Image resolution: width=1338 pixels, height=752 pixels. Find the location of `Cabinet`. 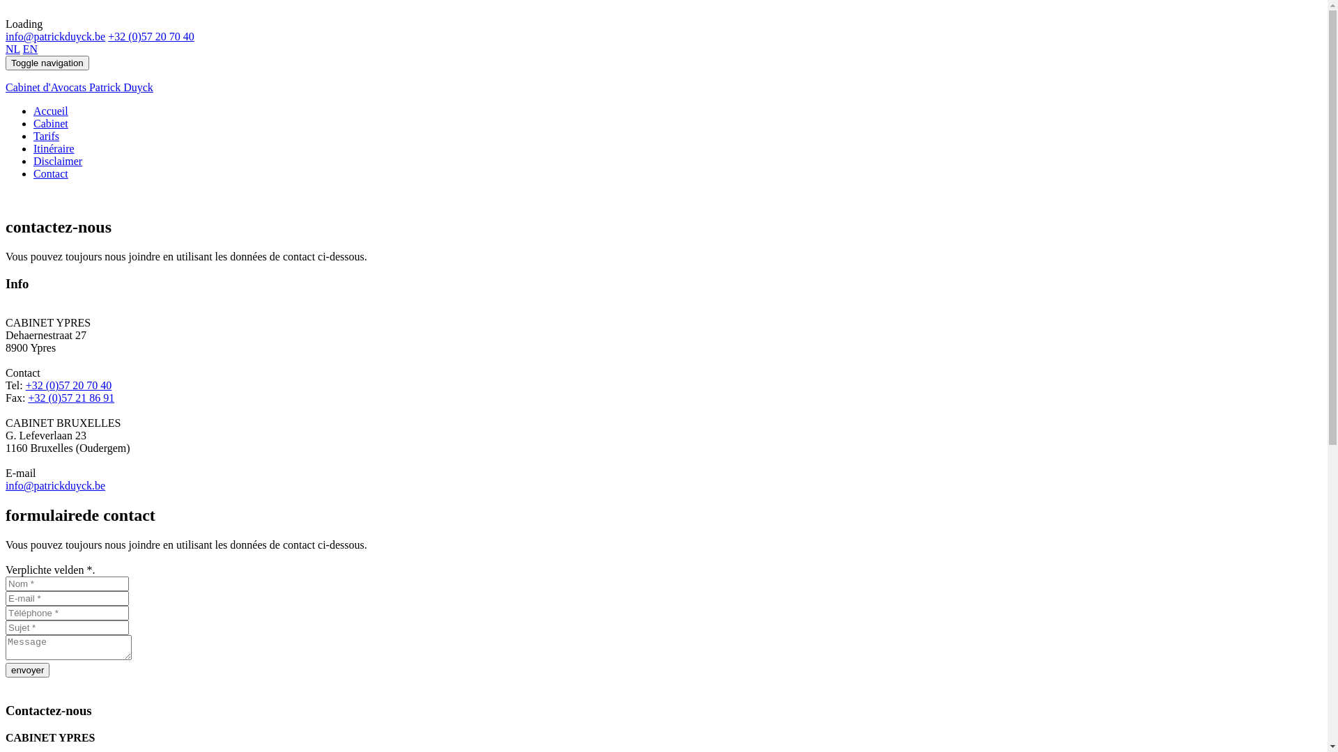

Cabinet is located at coordinates (51, 124).